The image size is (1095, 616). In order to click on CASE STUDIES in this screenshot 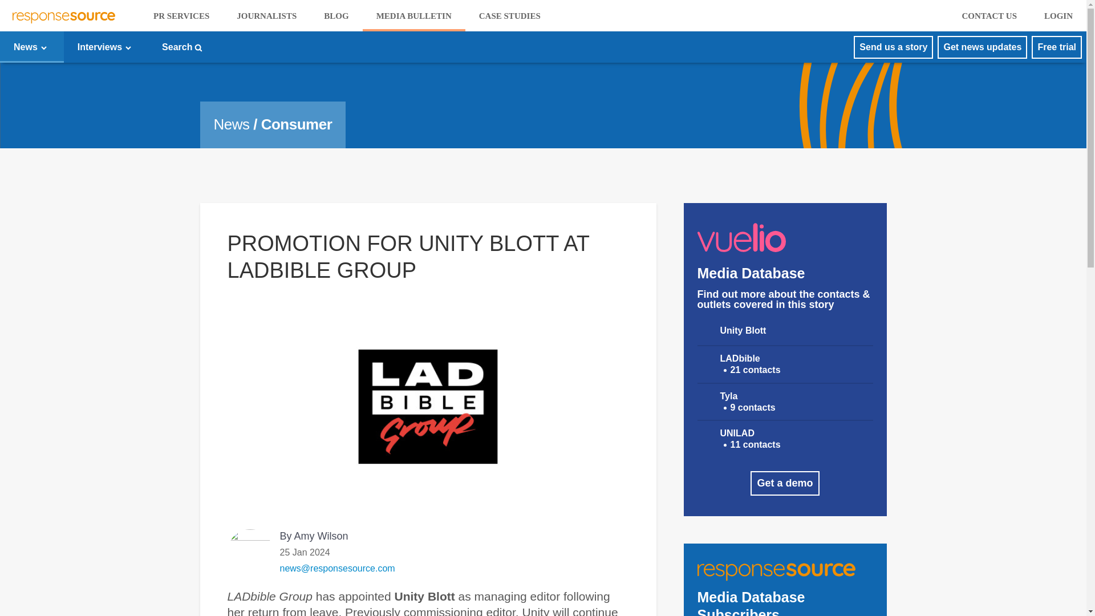, I will do `click(510, 16)`.